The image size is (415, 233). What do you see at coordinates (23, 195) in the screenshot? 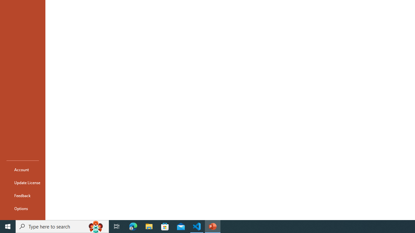
I see `Feedback` at bounding box center [23, 195].